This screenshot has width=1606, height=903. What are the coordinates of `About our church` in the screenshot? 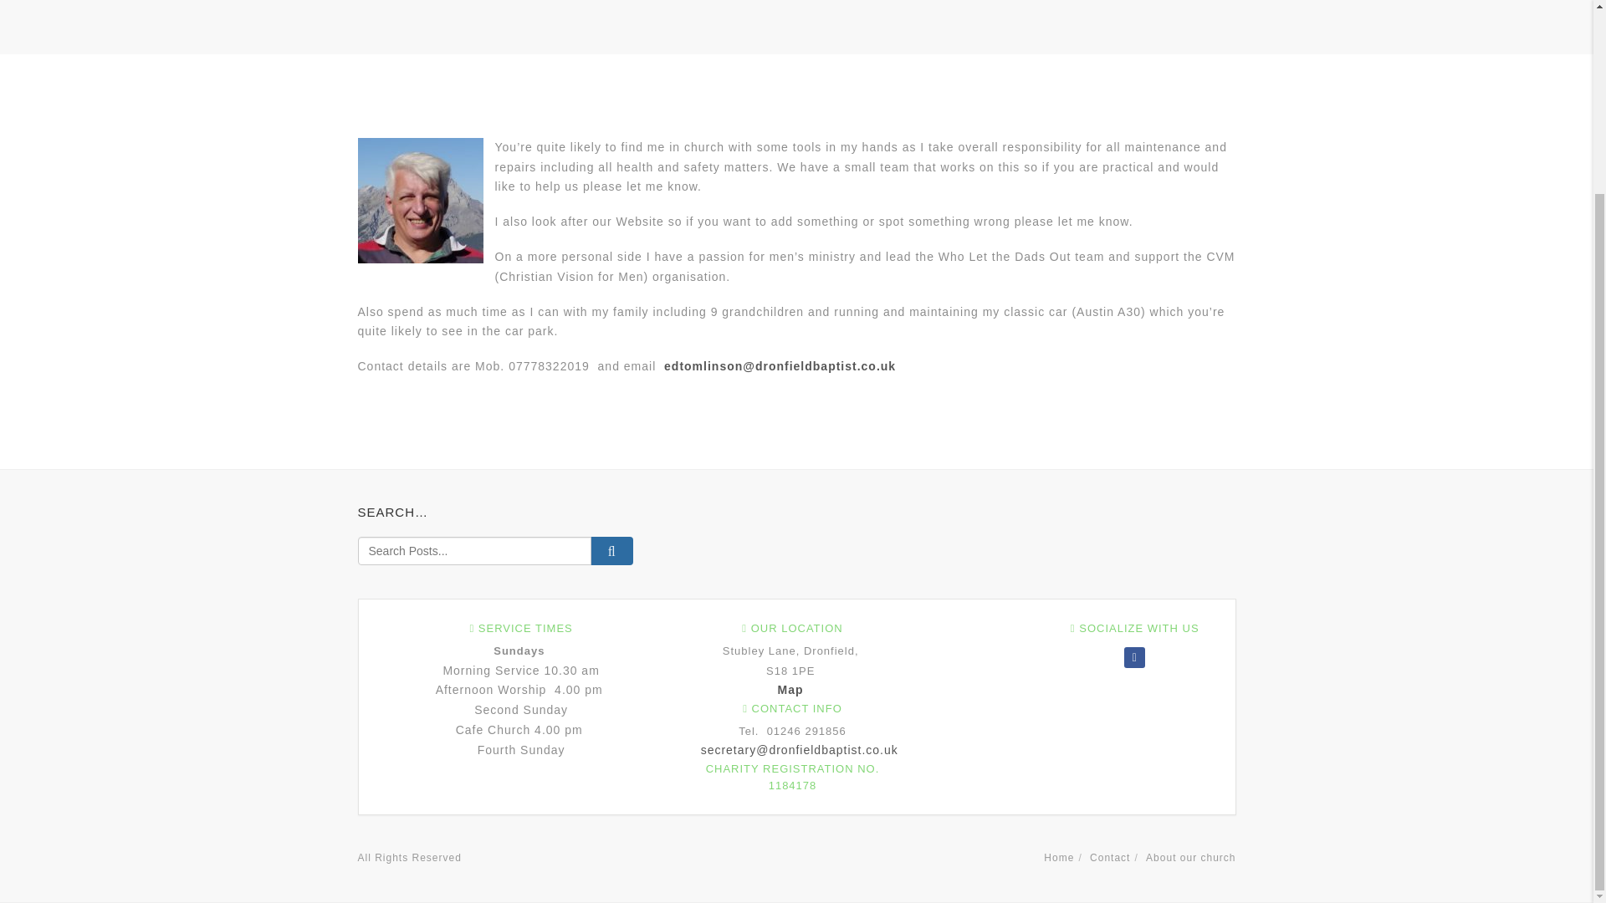 It's located at (1190, 858).